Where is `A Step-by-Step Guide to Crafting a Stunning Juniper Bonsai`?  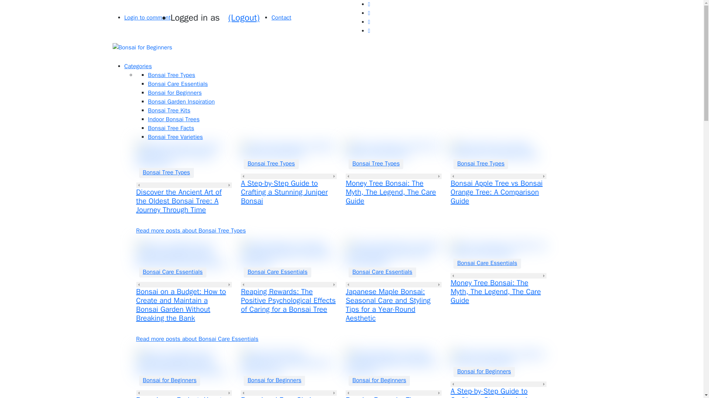 A Step-by-Step Guide to Crafting a Stunning Juniper Bonsai is located at coordinates (284, 192).